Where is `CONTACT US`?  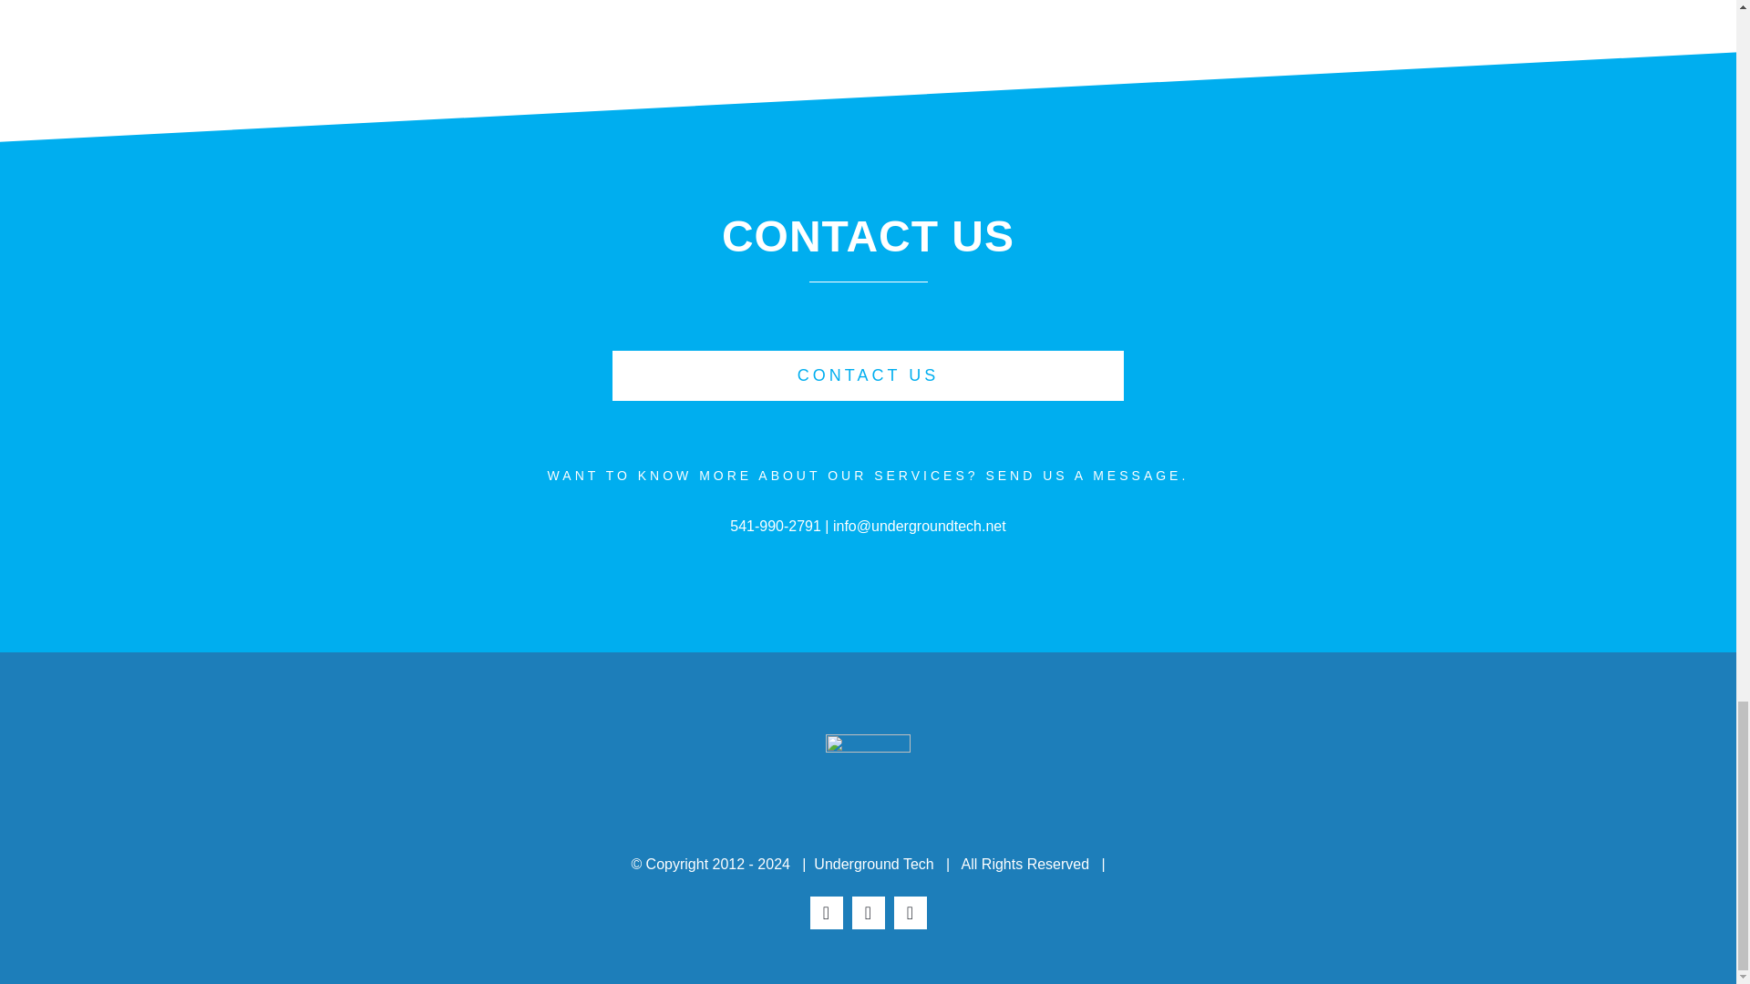 CONTACT US is located at coordinates (869, 375).